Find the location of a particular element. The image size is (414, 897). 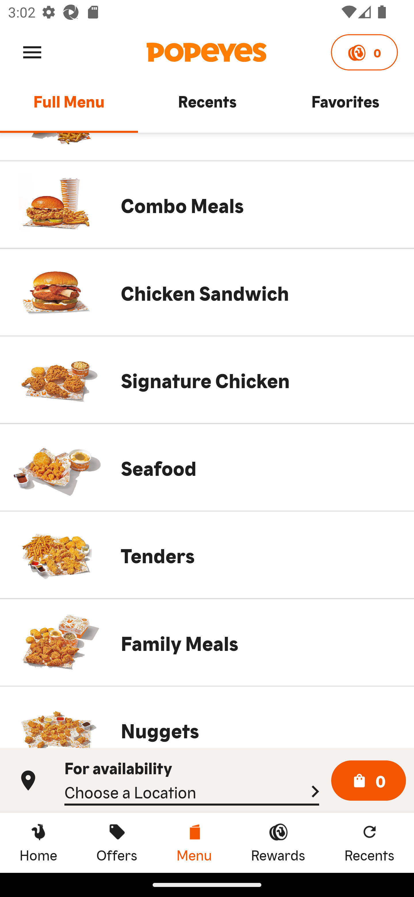

Seafood, Seafood Seafood Seafood is located at coordinates (207, 467).